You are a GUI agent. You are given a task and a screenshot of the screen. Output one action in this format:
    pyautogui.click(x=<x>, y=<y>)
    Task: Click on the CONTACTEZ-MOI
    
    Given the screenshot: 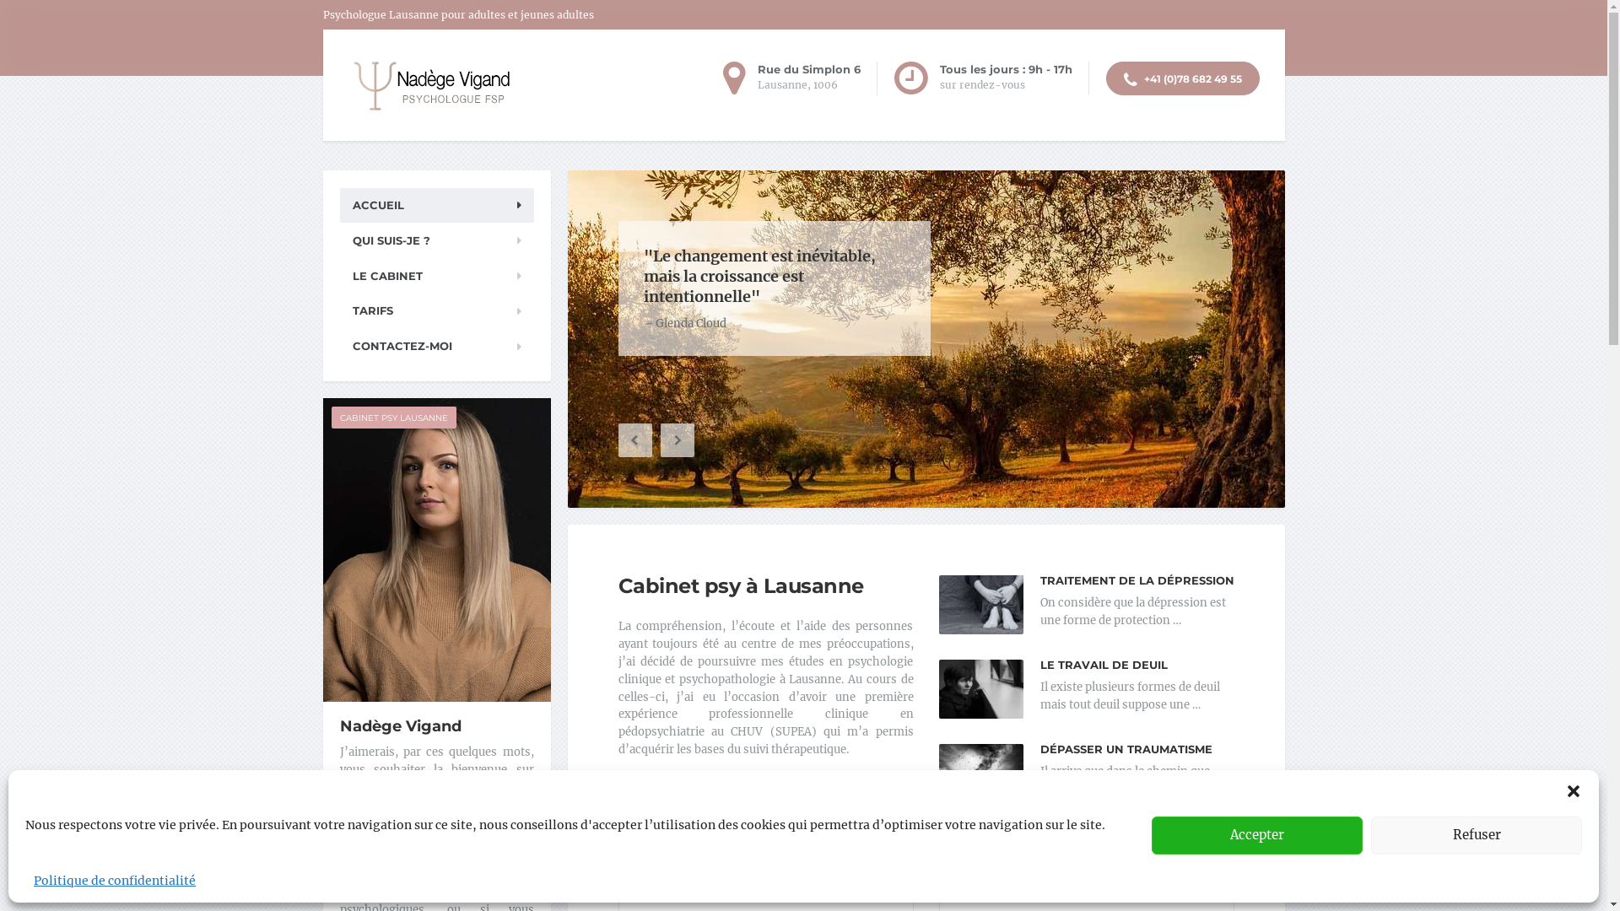 What is the action you would take?
    pyautogui.click(x=436, y=346)
    